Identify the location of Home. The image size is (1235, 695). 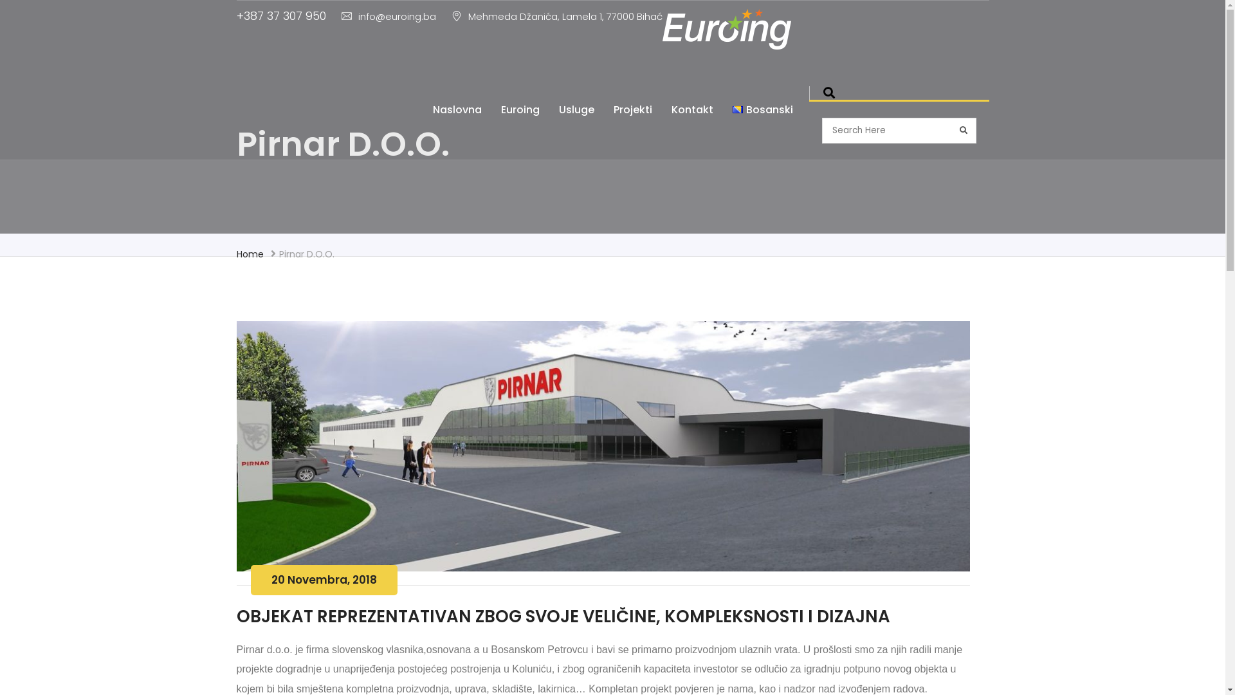
(250, 254).